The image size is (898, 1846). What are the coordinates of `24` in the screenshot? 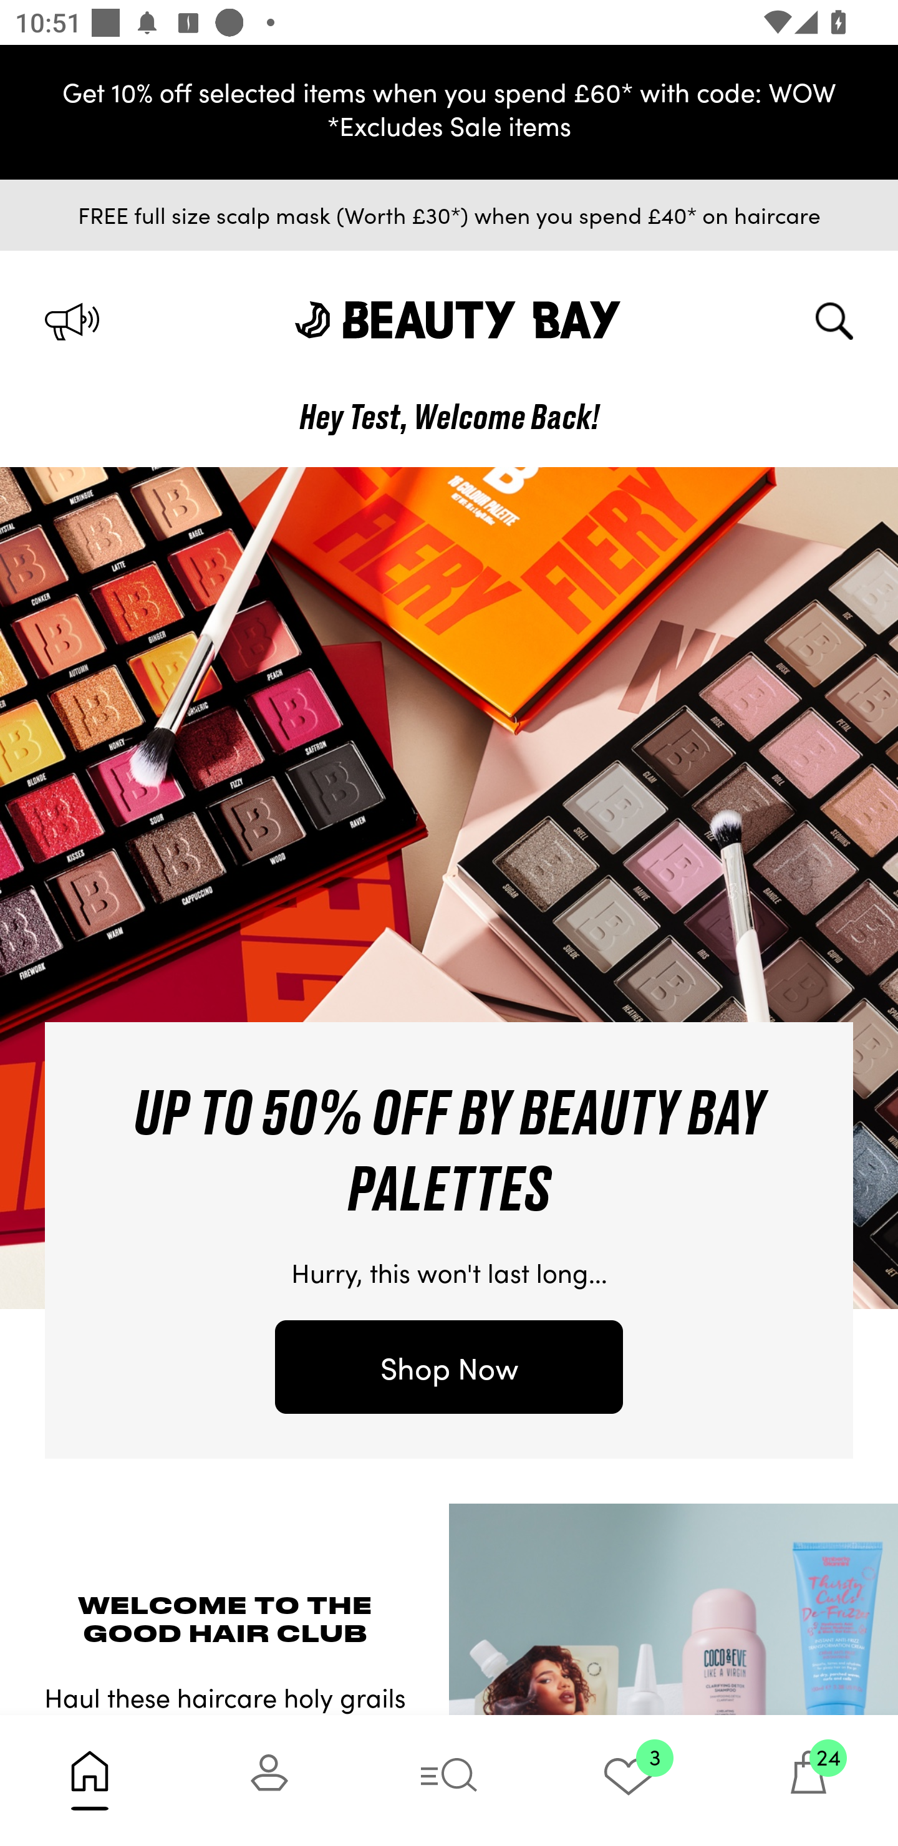 It's located at (808, 1780).